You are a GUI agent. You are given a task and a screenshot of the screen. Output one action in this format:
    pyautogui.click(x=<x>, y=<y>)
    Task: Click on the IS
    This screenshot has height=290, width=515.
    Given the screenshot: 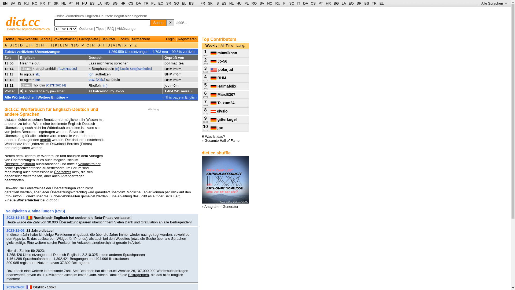 What is the action you would take?
    pyautogui.click(x=20, y=3)
    